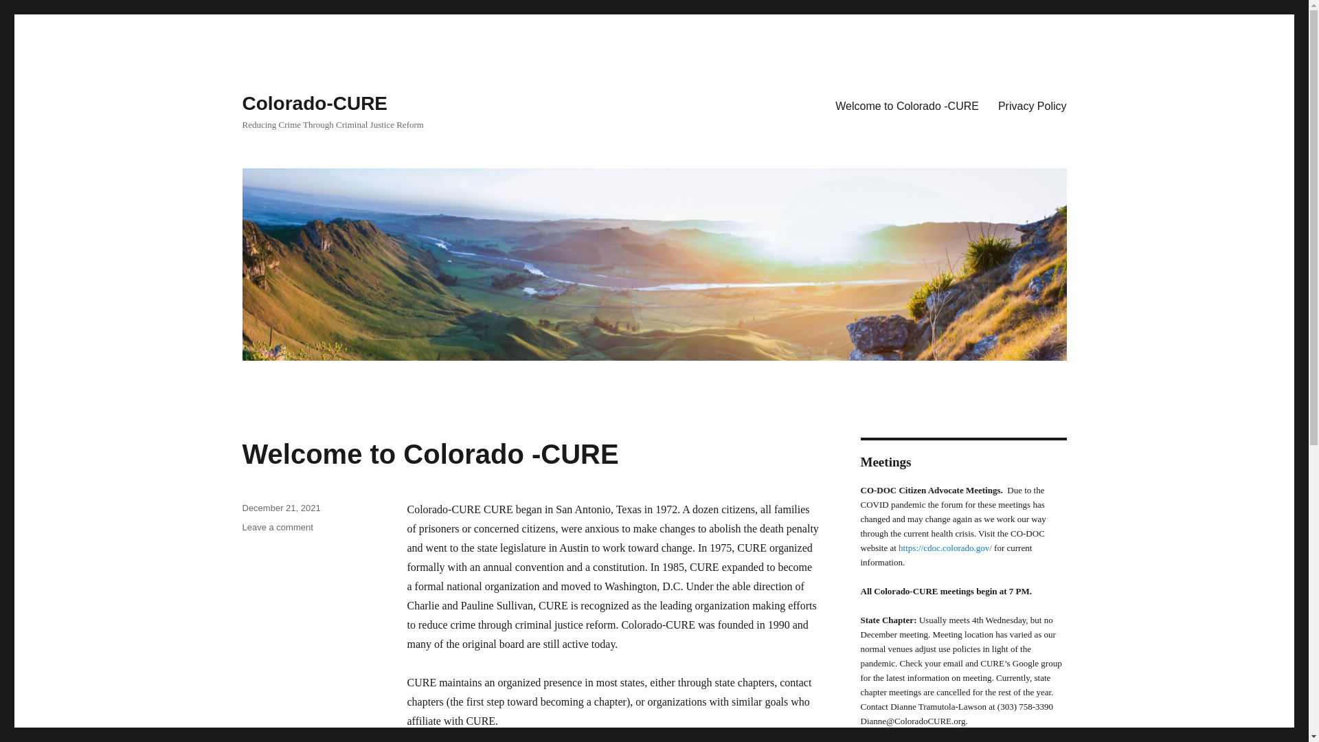 The height and width of the screenshot is (742, 1319). What do you see at coordinates (1032, 105) in the screenshot?
I see `Privacy Policy` at bounding box center [1032, 105].